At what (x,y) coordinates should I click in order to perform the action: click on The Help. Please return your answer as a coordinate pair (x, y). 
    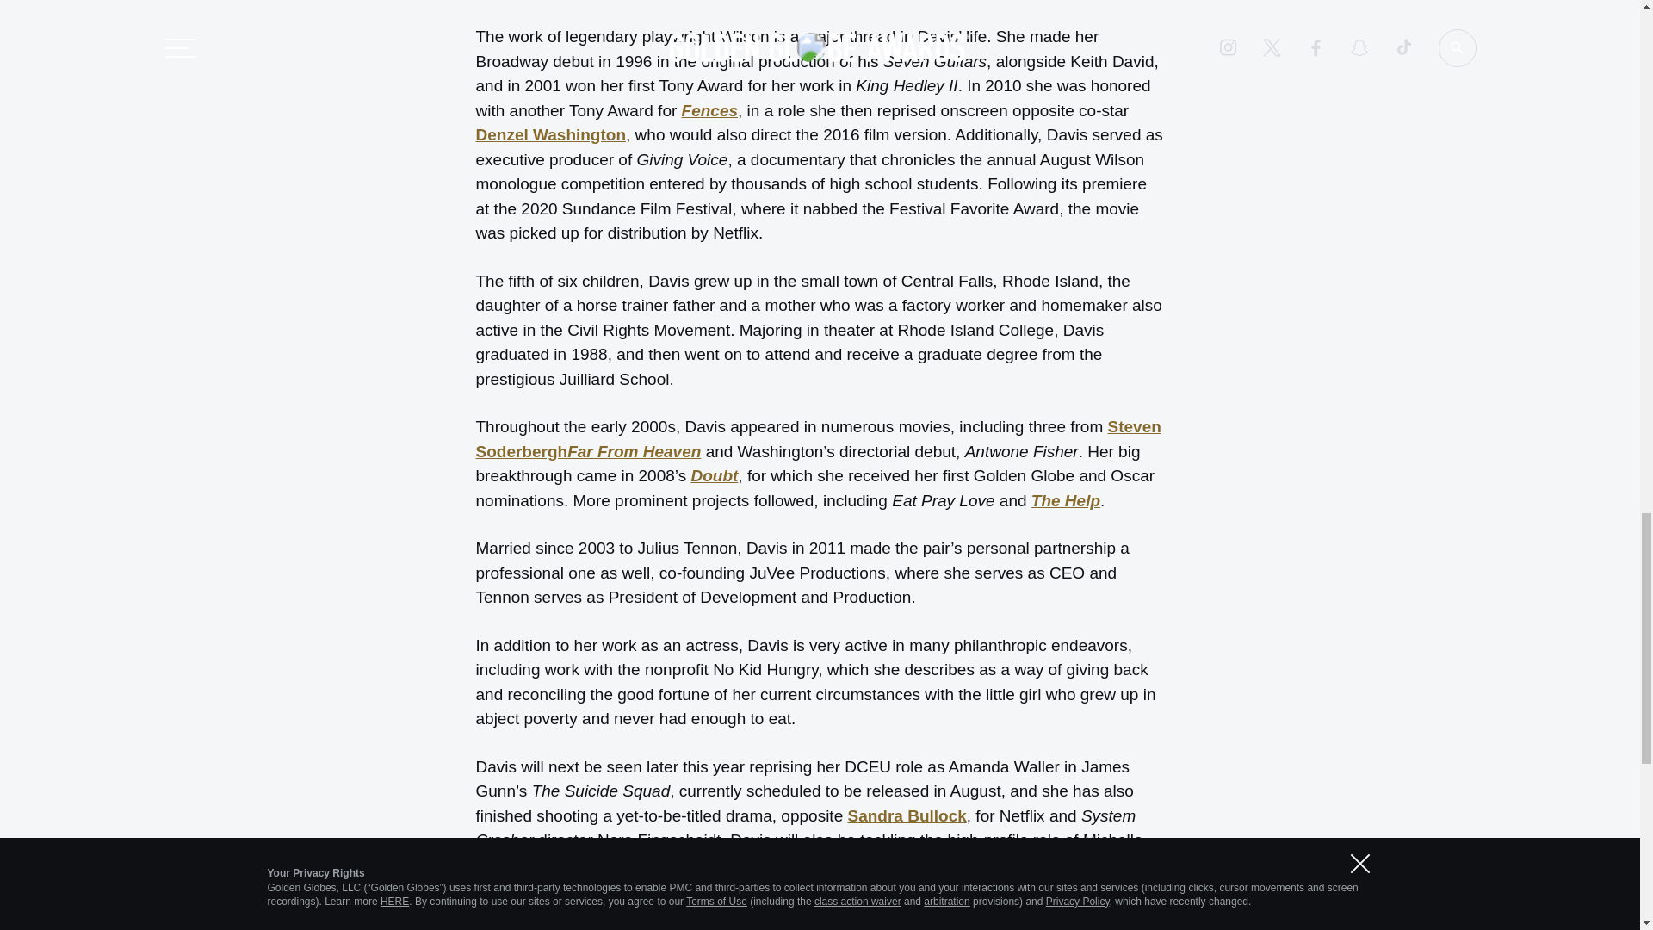
    Looking at the image, I should click on (1066, 500).